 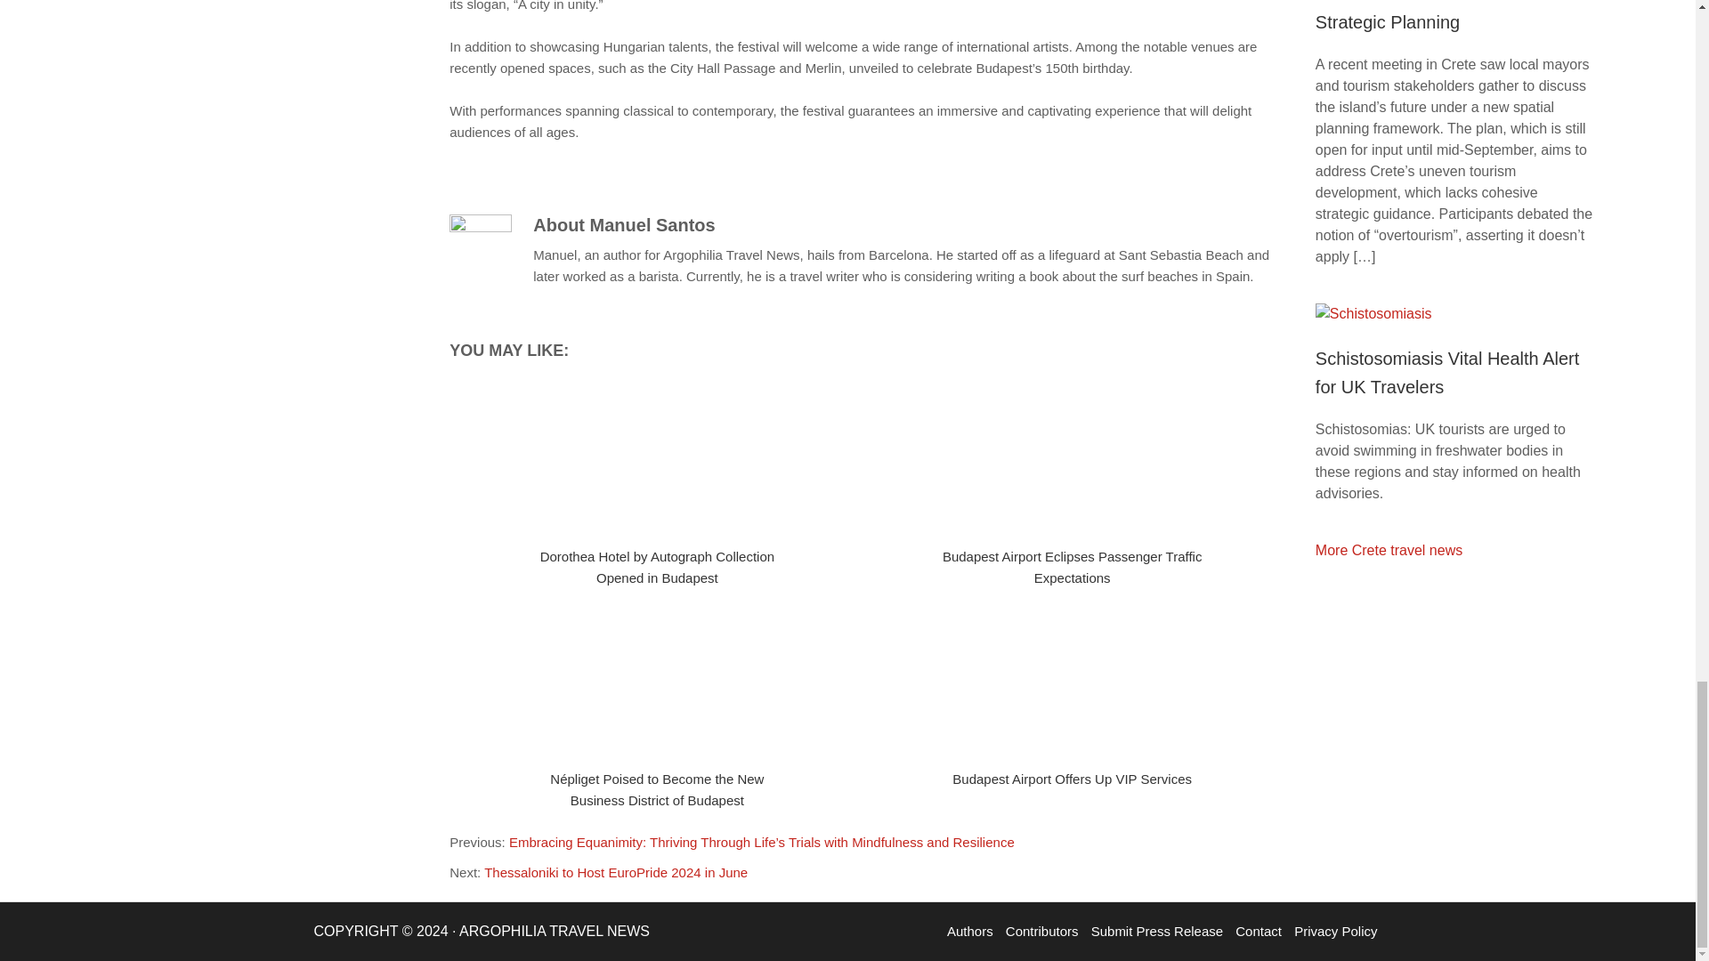 I want to click on Authors, so click(x=970, y=931).